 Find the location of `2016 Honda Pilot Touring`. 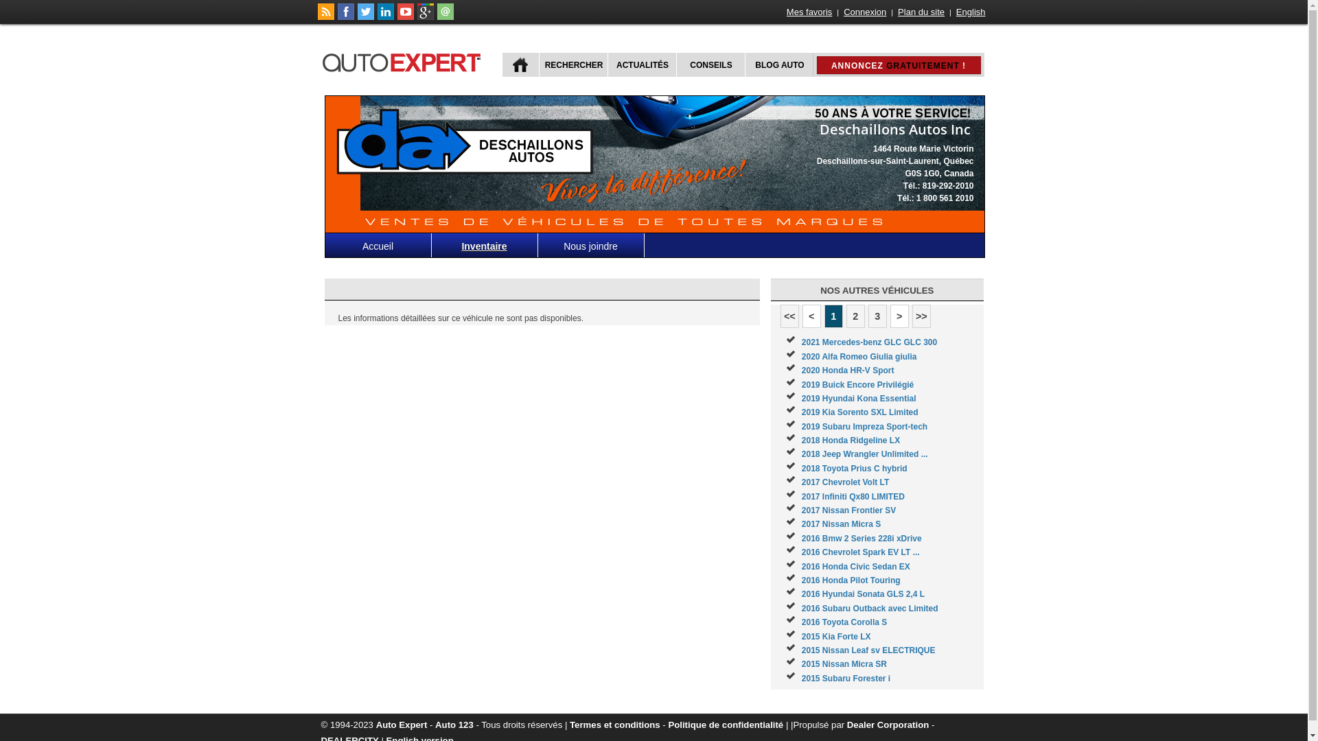

2016 Honda Pilot Touring is located at coordinates (851, 580).